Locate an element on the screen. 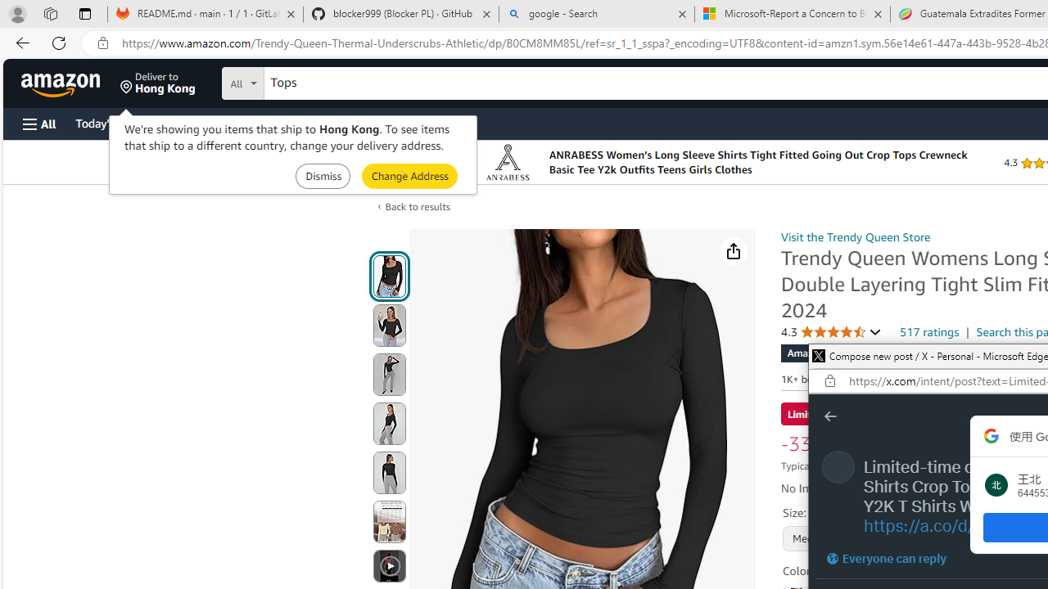 The image size is (1048, 589). Share is located at coordinates (734, 251).